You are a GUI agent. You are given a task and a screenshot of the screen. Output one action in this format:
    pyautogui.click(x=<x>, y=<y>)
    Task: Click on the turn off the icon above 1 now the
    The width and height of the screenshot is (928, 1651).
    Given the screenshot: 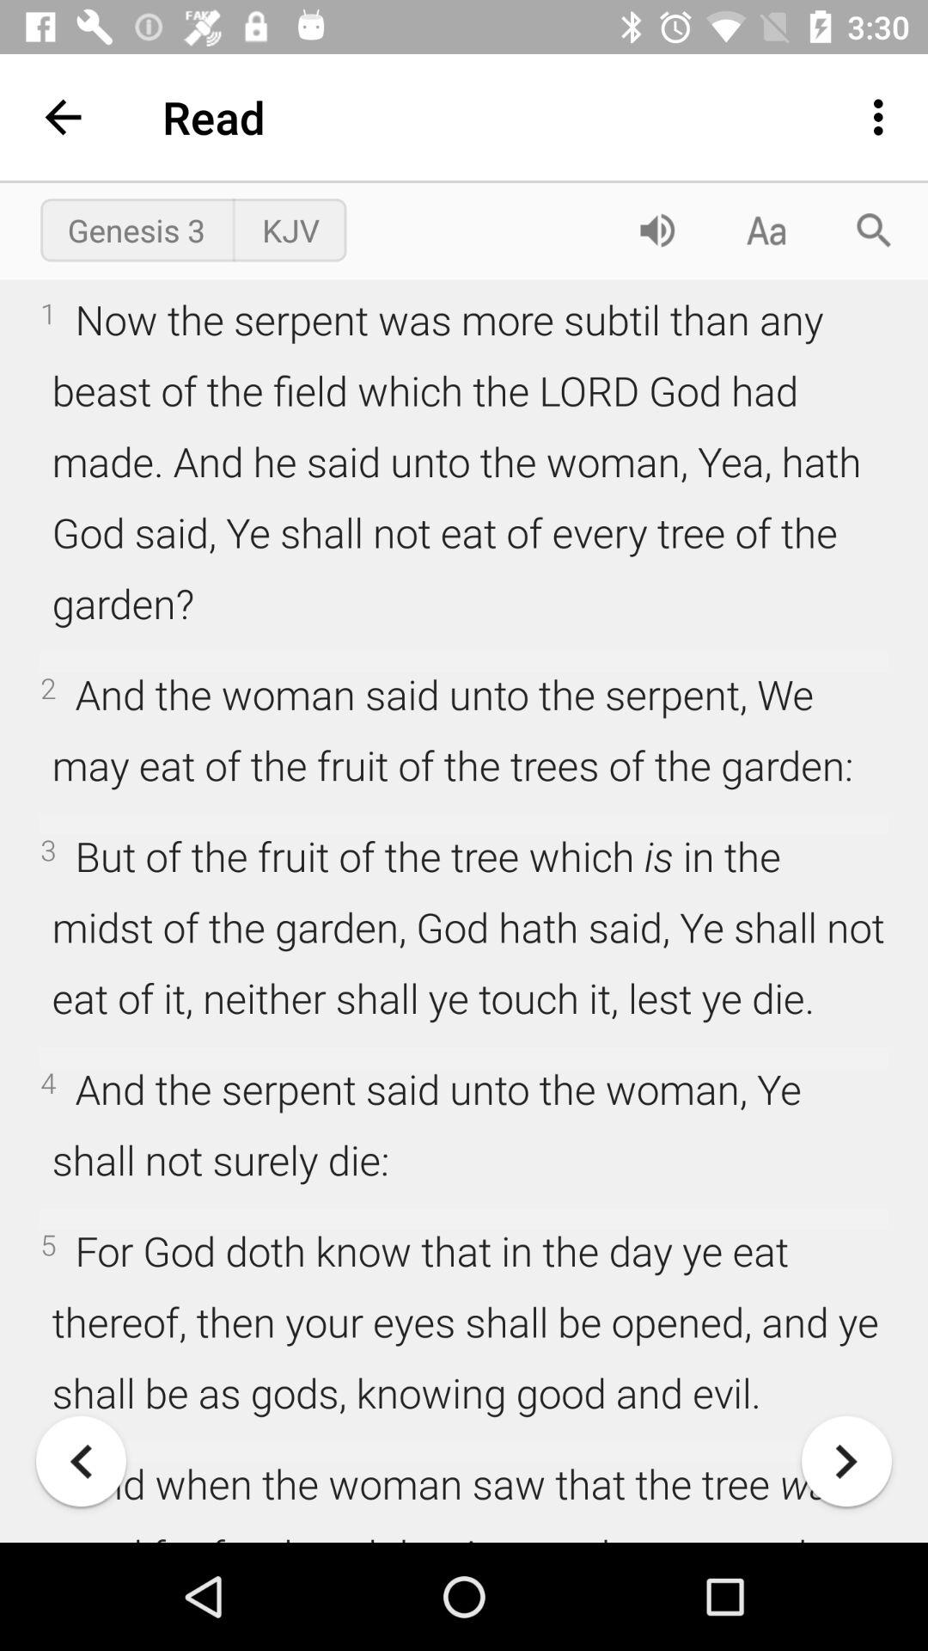 What is the action you would take?
    pyautogui.click(x=656, y=230)
    